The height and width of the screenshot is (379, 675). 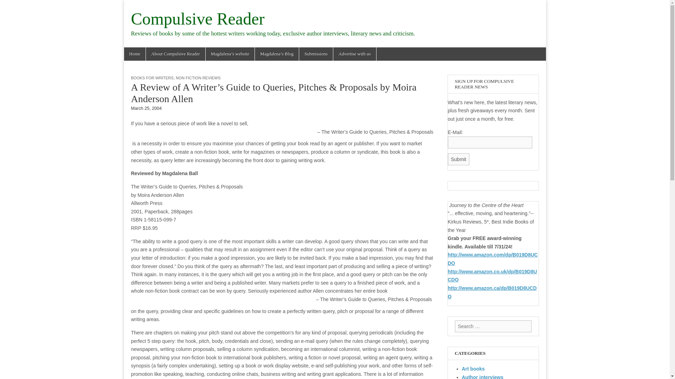 I want to click on Compulsive Reader, so click(x=198, y=19).